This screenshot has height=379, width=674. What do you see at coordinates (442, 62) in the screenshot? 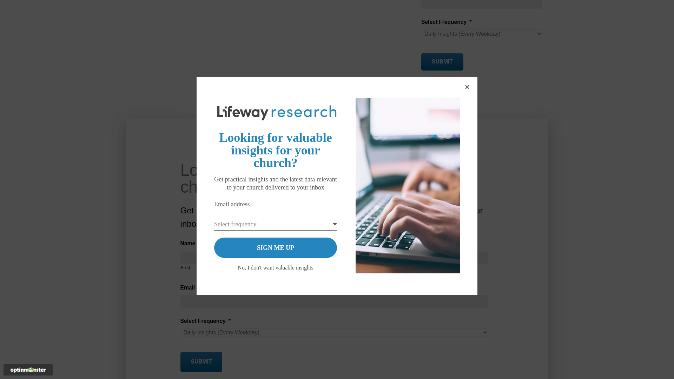
I see `Submit` at bounding box center [442, 62].